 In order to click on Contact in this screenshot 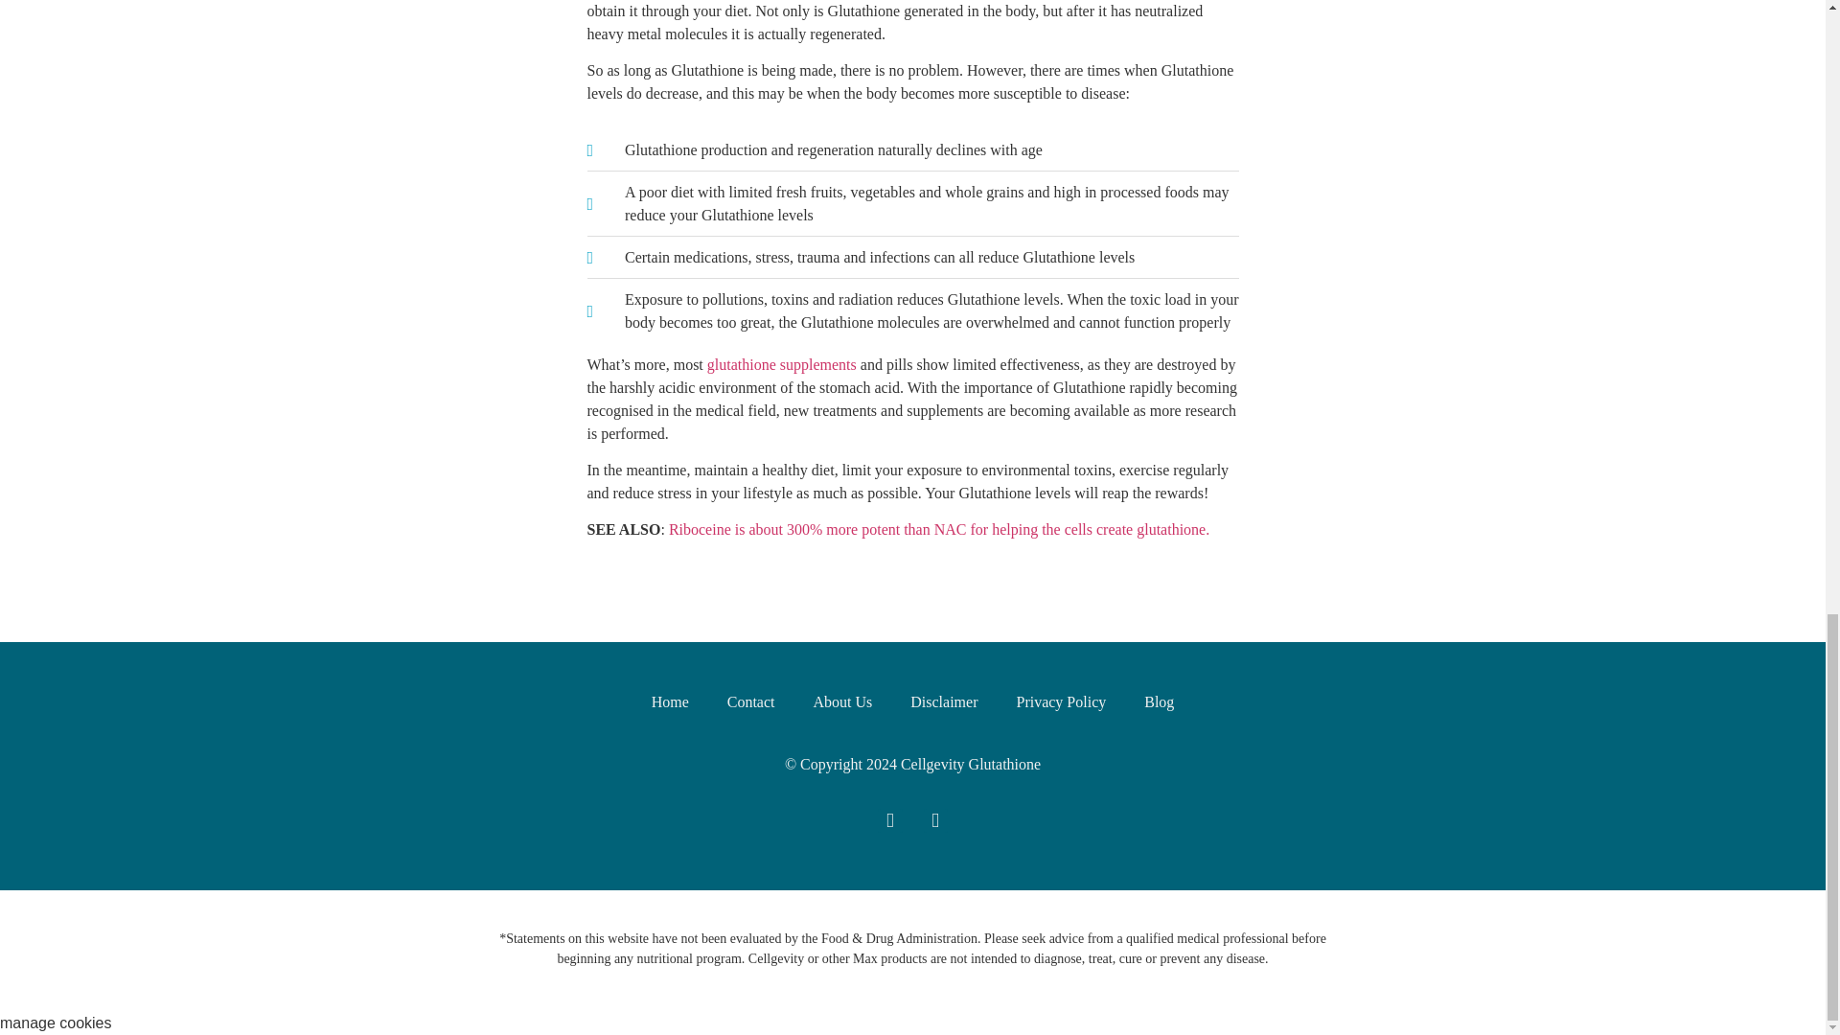, I will do `click(751, 701)`.